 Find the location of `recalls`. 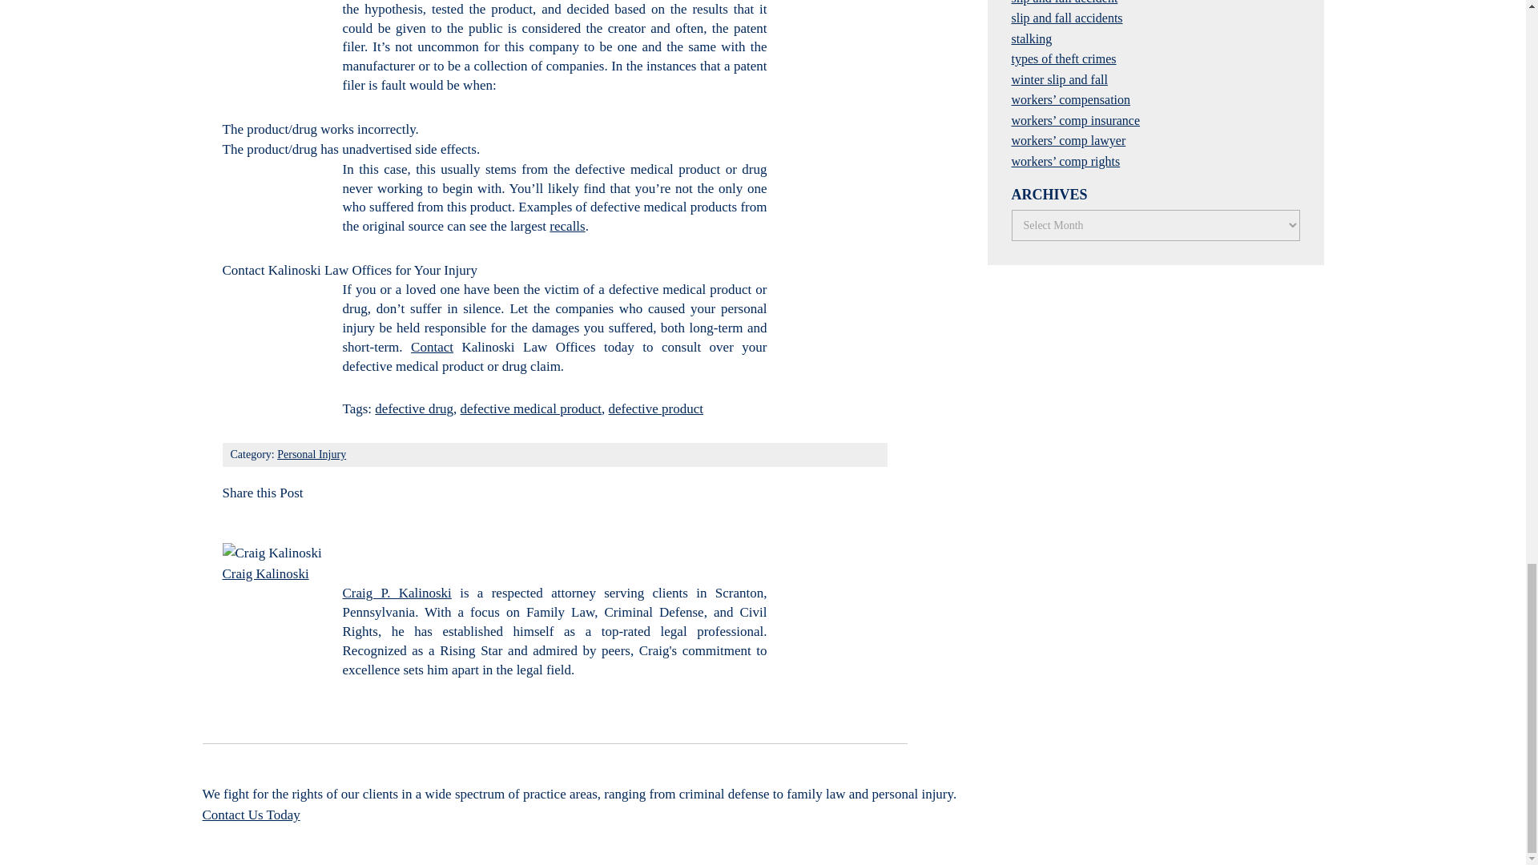

recalls is located at coordinates (566, 226).